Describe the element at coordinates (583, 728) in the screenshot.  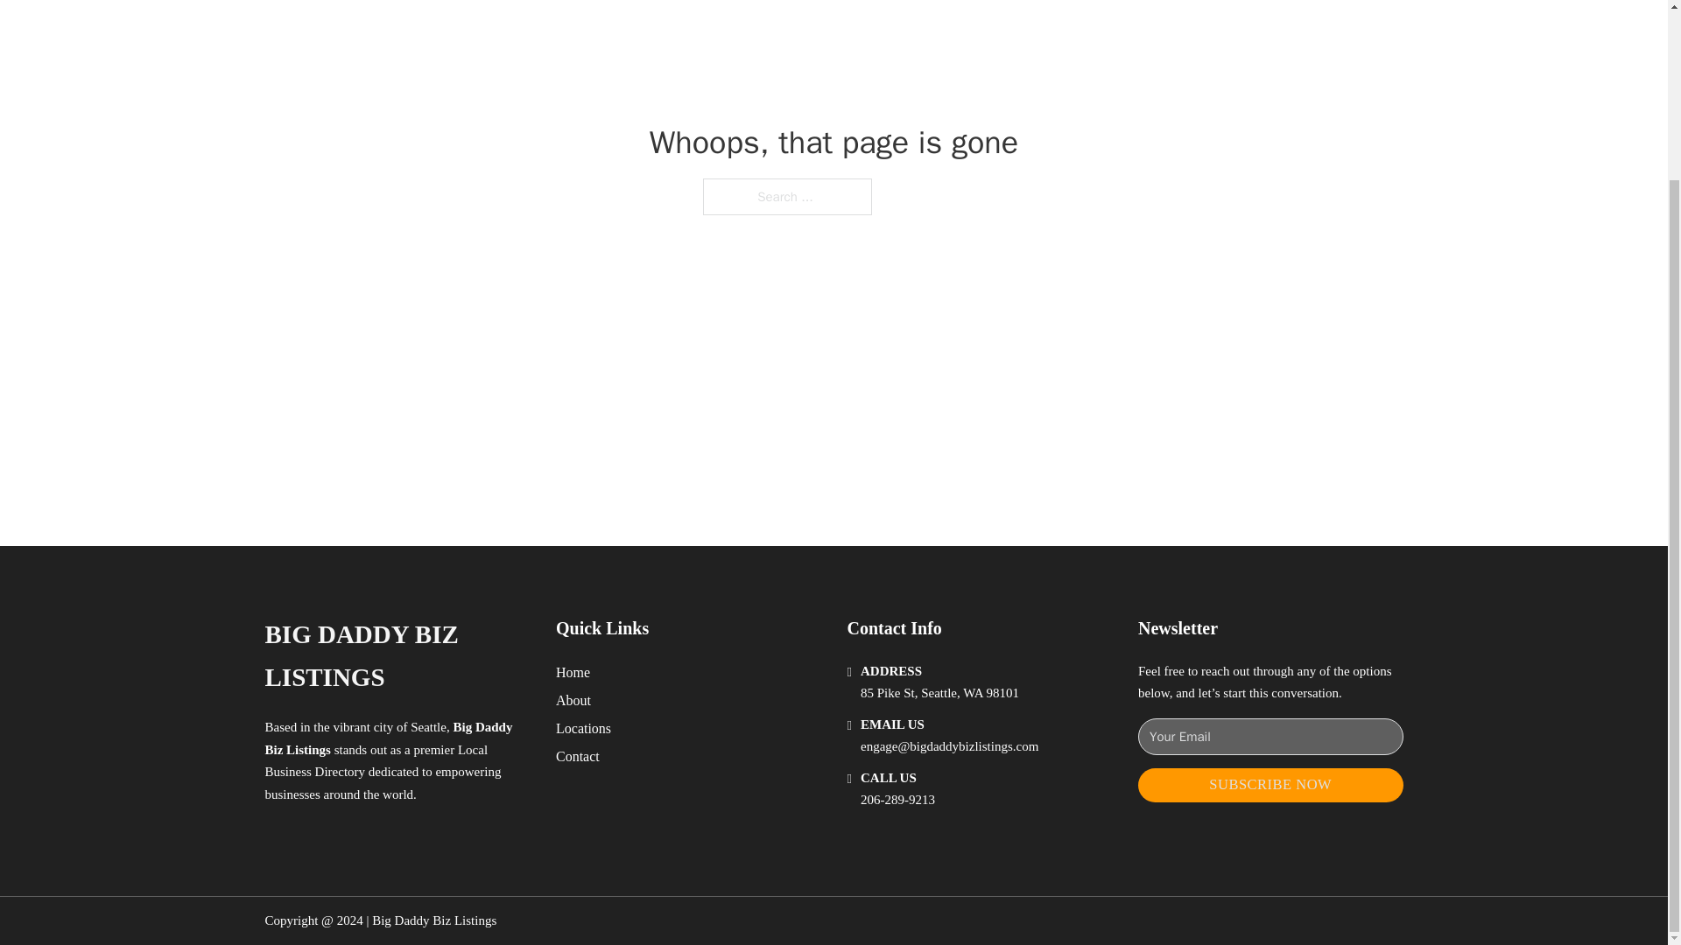
I see `Locations` at that location.